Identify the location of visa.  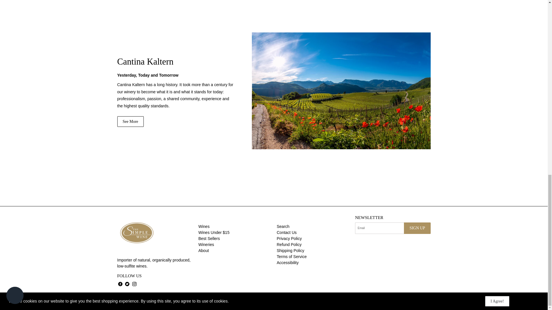
(422, 299).